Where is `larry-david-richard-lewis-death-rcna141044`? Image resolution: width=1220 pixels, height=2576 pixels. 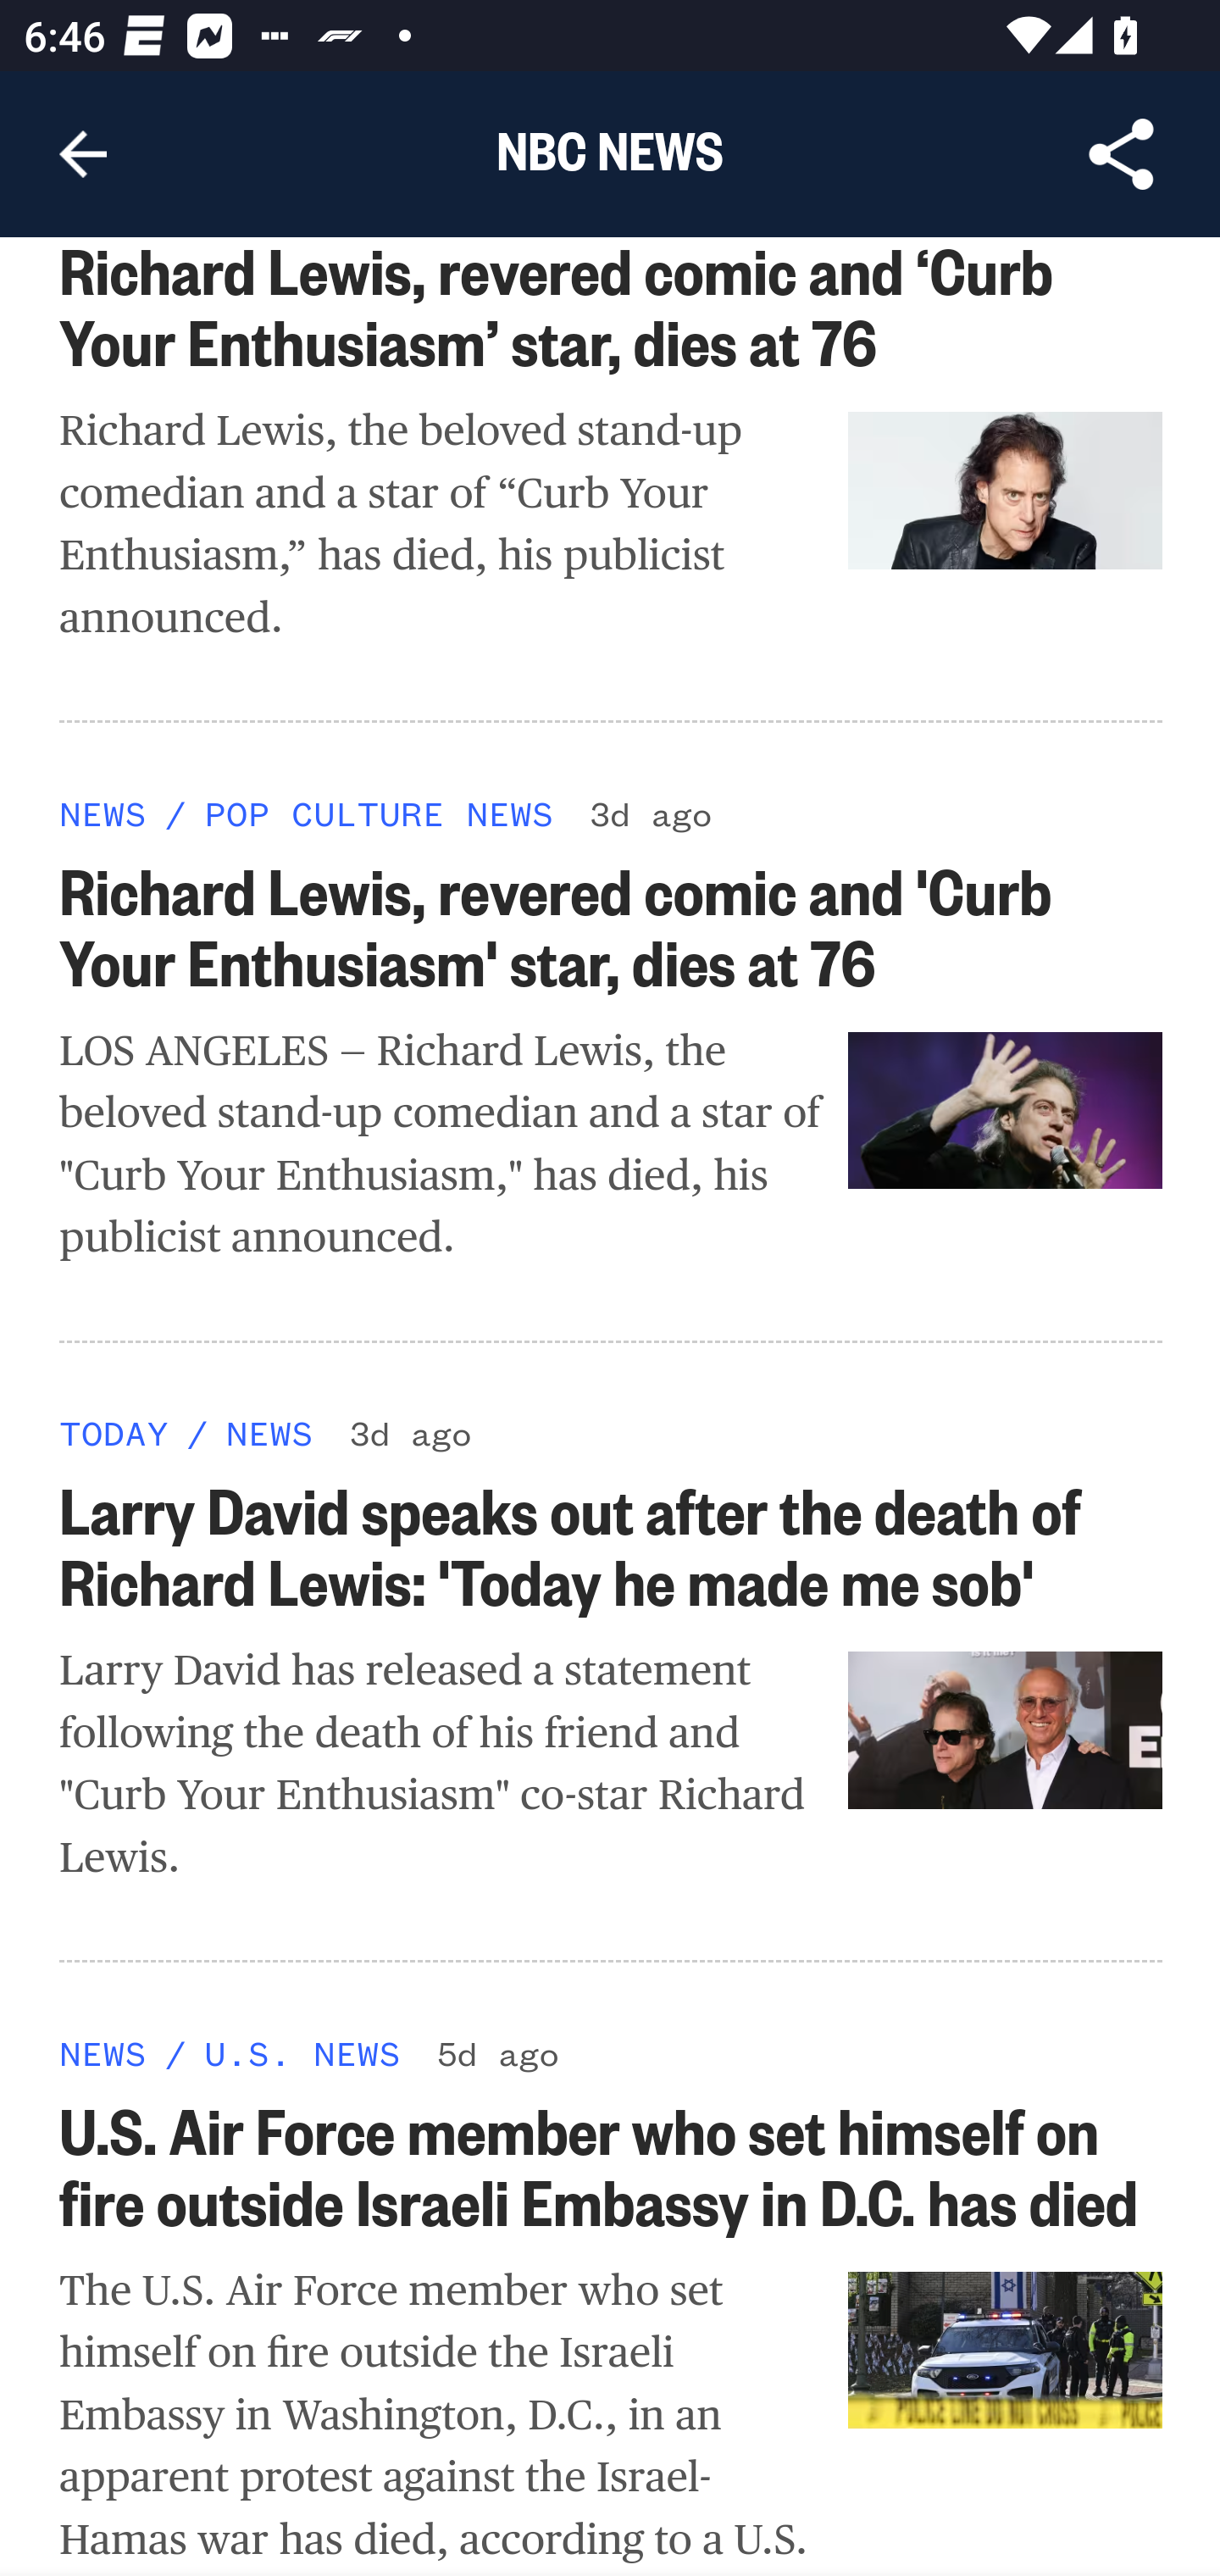 larry-david-richard-lewis-death-rcna141044 is located at coordinates (1006, 1730).